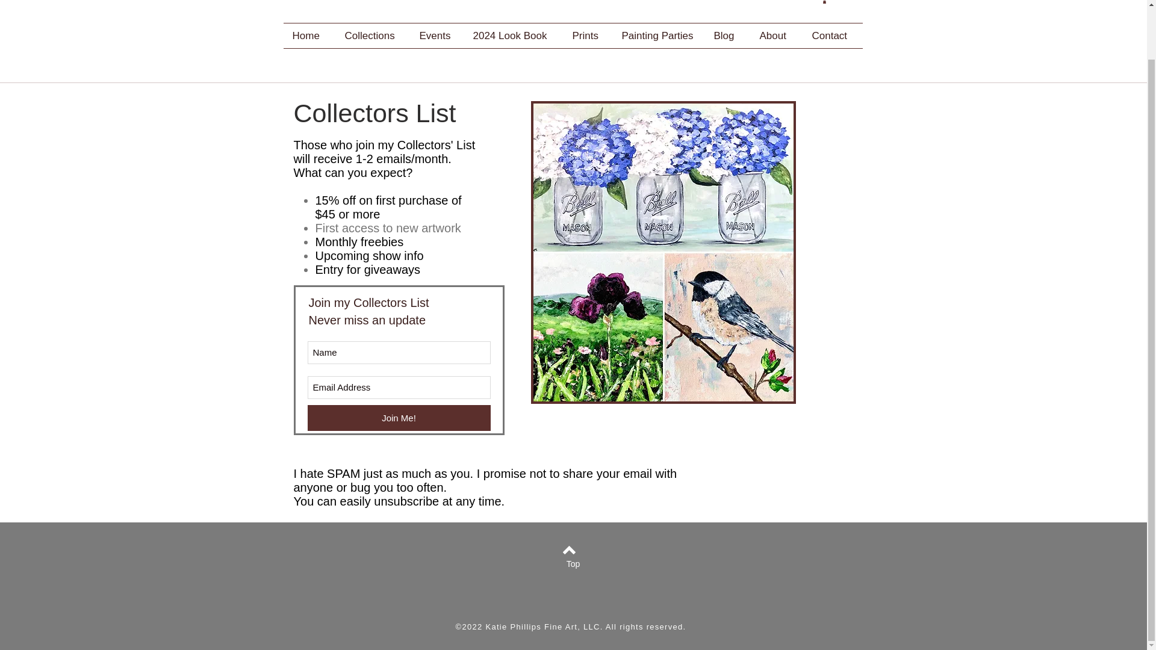 This screenshot has height=650, width=1156. Describe the element at coordinates (373, 35) in the screenshot. I see `Collections` at that location.